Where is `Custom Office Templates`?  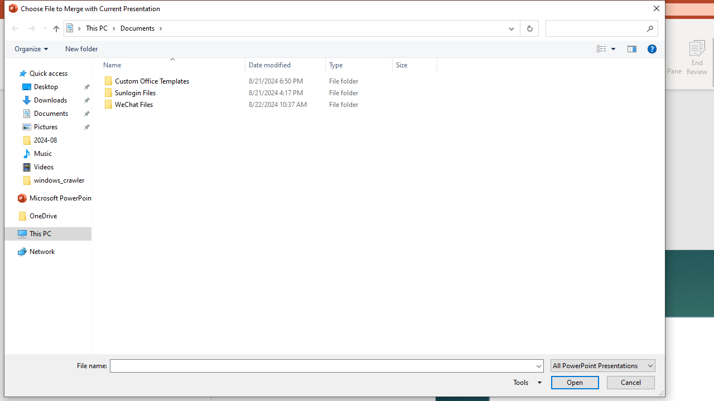
Custom Office Templates is located at coordinates (268, 81).